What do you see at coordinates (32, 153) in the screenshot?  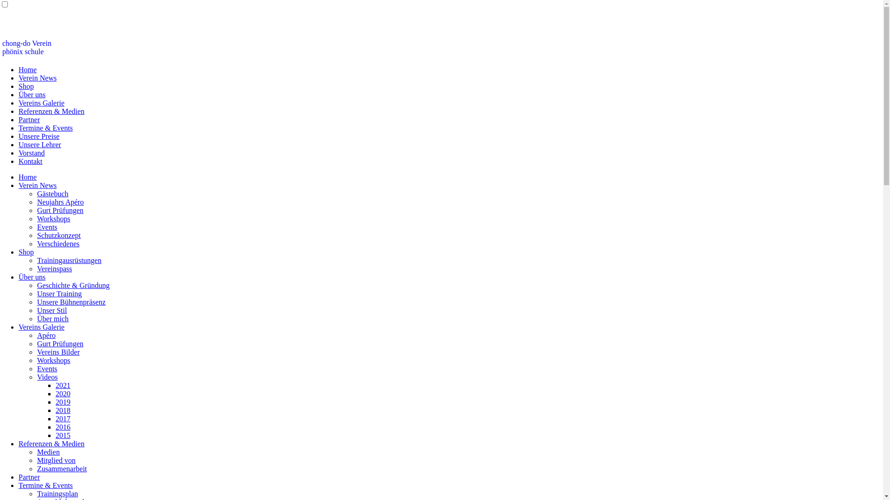 I see `Vorstand` at bounding box center [32, 153].